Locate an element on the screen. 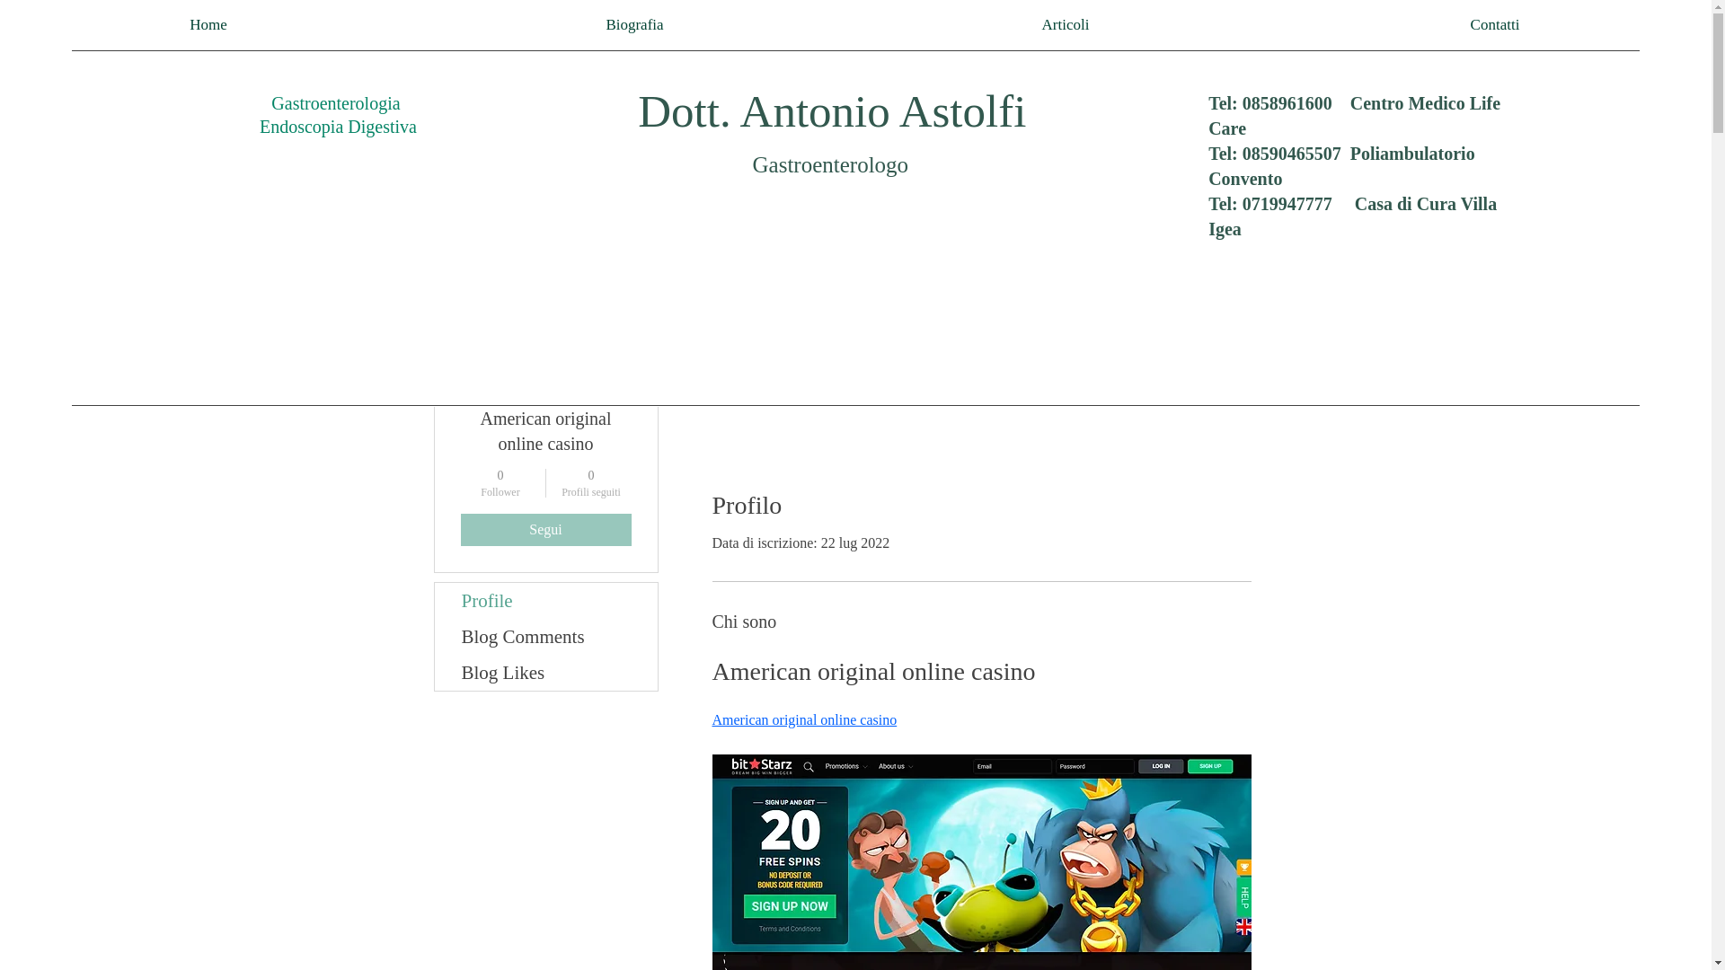 This screenshot has width=1725, height=970. American original online casino is located at coordinates (591, 483).